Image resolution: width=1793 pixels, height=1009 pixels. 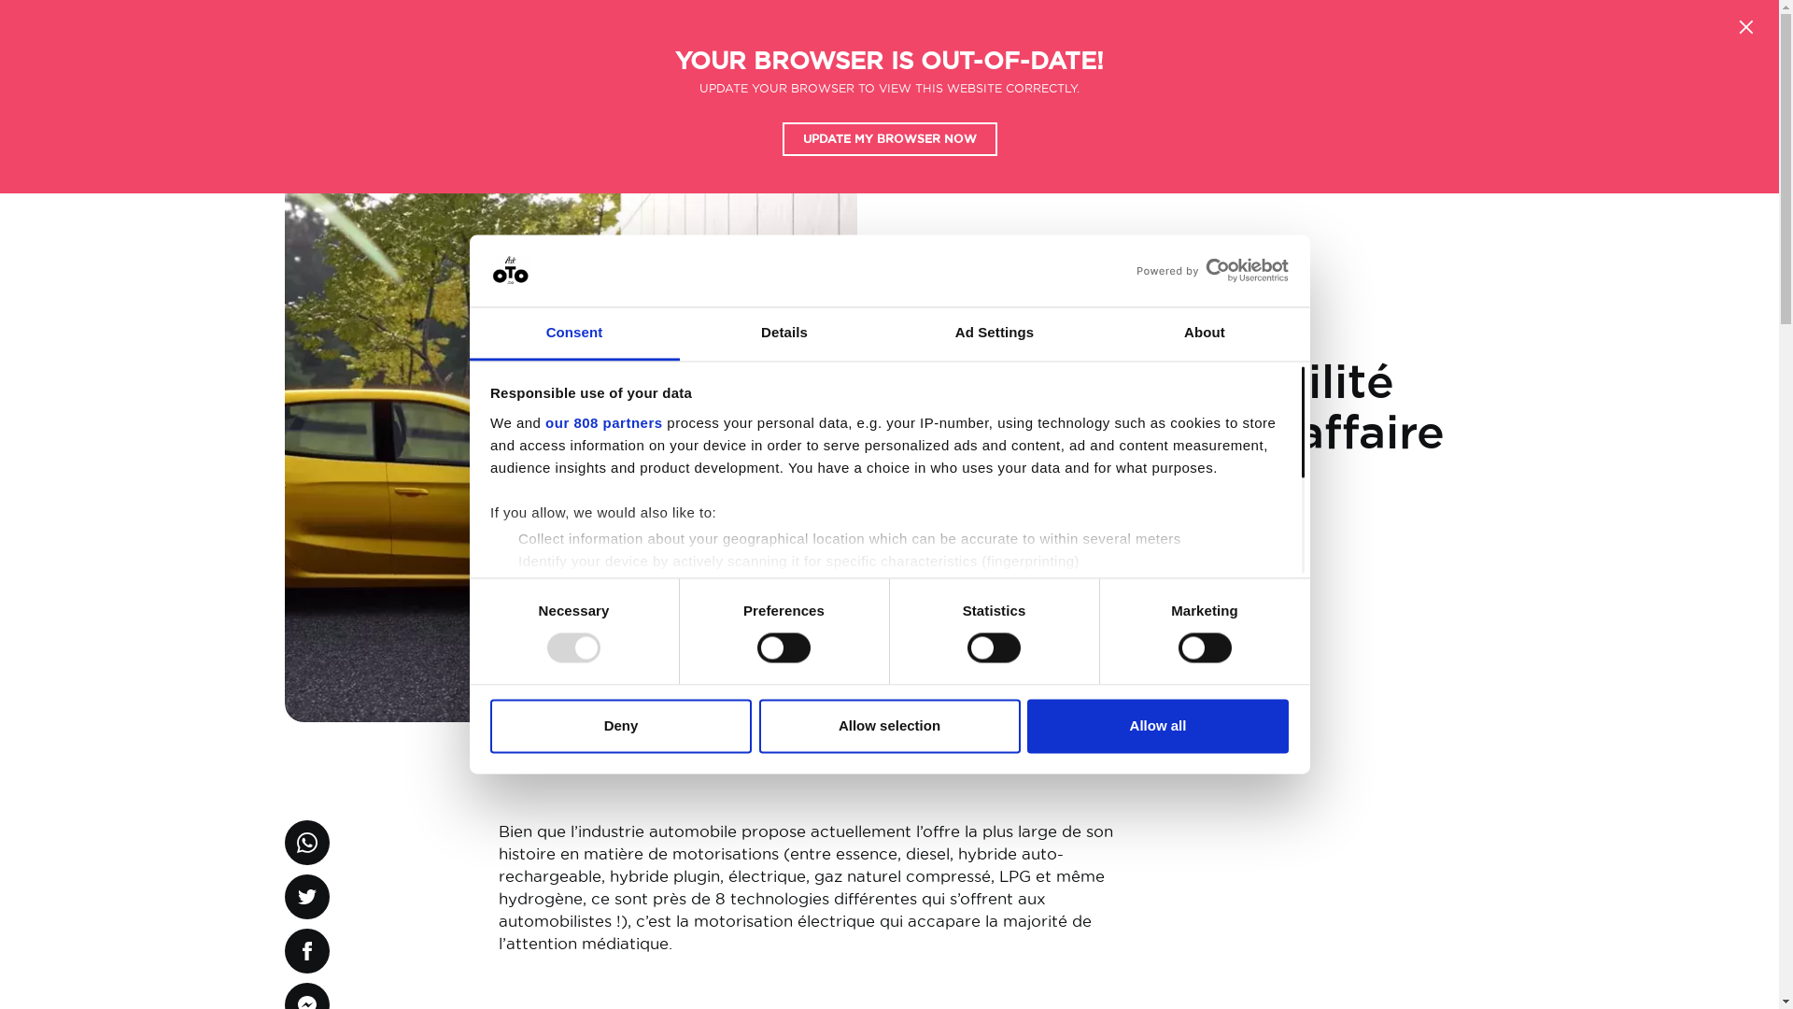 What do you see at coordinates (327, 45) in the screenshot?
I see `Van` at bounding box center [327, 45].